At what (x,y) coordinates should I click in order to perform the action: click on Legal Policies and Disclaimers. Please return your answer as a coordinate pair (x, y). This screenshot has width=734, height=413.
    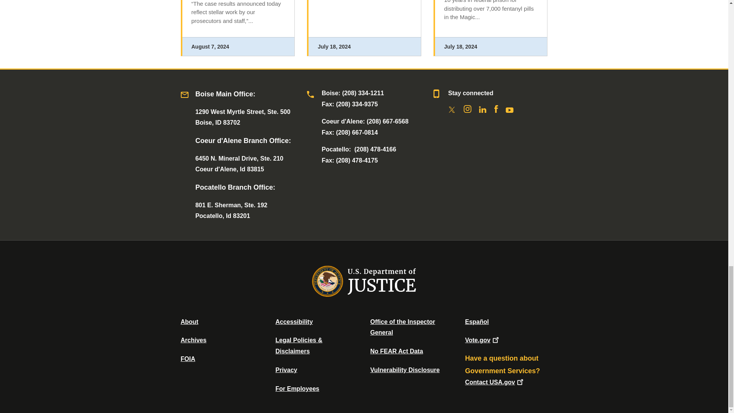
    Looking at the image, I should click on (299, 346).